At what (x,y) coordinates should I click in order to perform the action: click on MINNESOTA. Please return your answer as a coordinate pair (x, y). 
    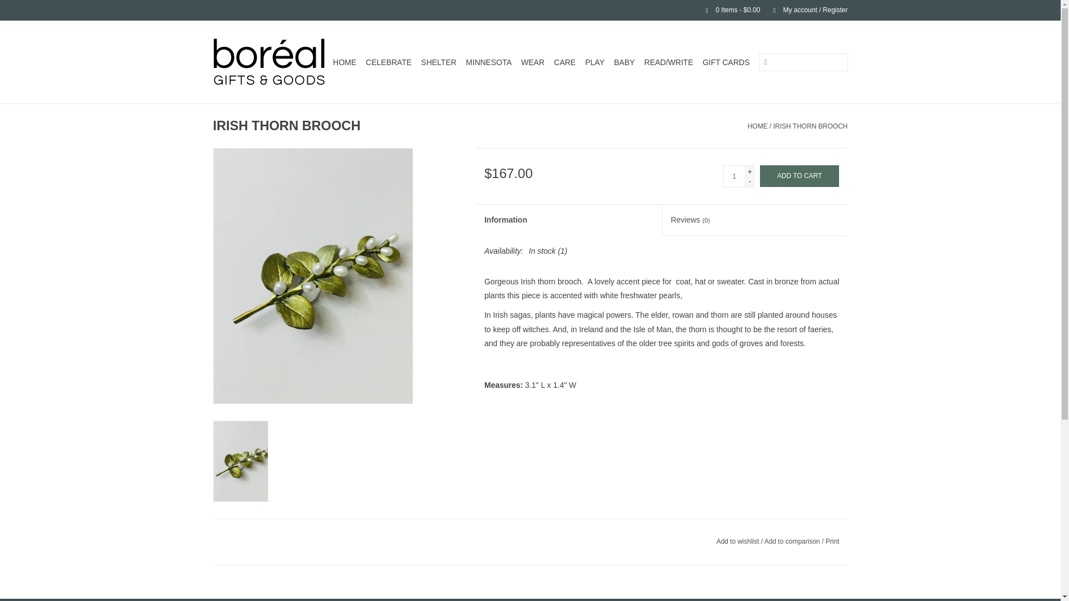
    Looking at the image, I should click on (489, 62).